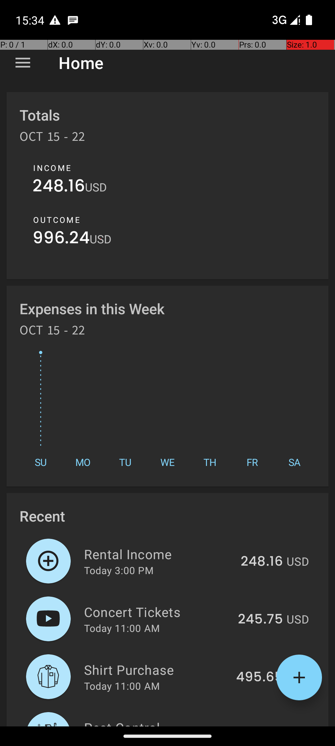  Describe the element at coordinates (61, 239) in the screenshot. I see `996.24` at that location.